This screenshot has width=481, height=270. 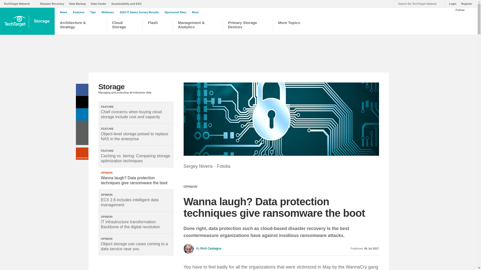 I want to click on 2023 IT Salary Survey Results, so click(x=140, y=12).